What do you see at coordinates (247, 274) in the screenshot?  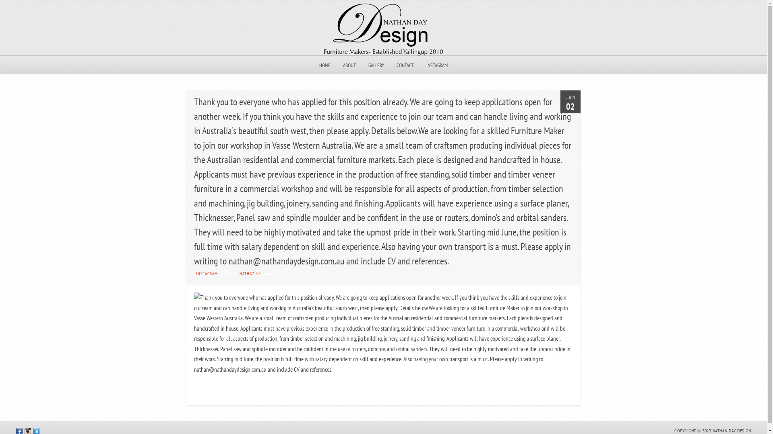 I see `NATHA7` at bounding box center [247, 274].